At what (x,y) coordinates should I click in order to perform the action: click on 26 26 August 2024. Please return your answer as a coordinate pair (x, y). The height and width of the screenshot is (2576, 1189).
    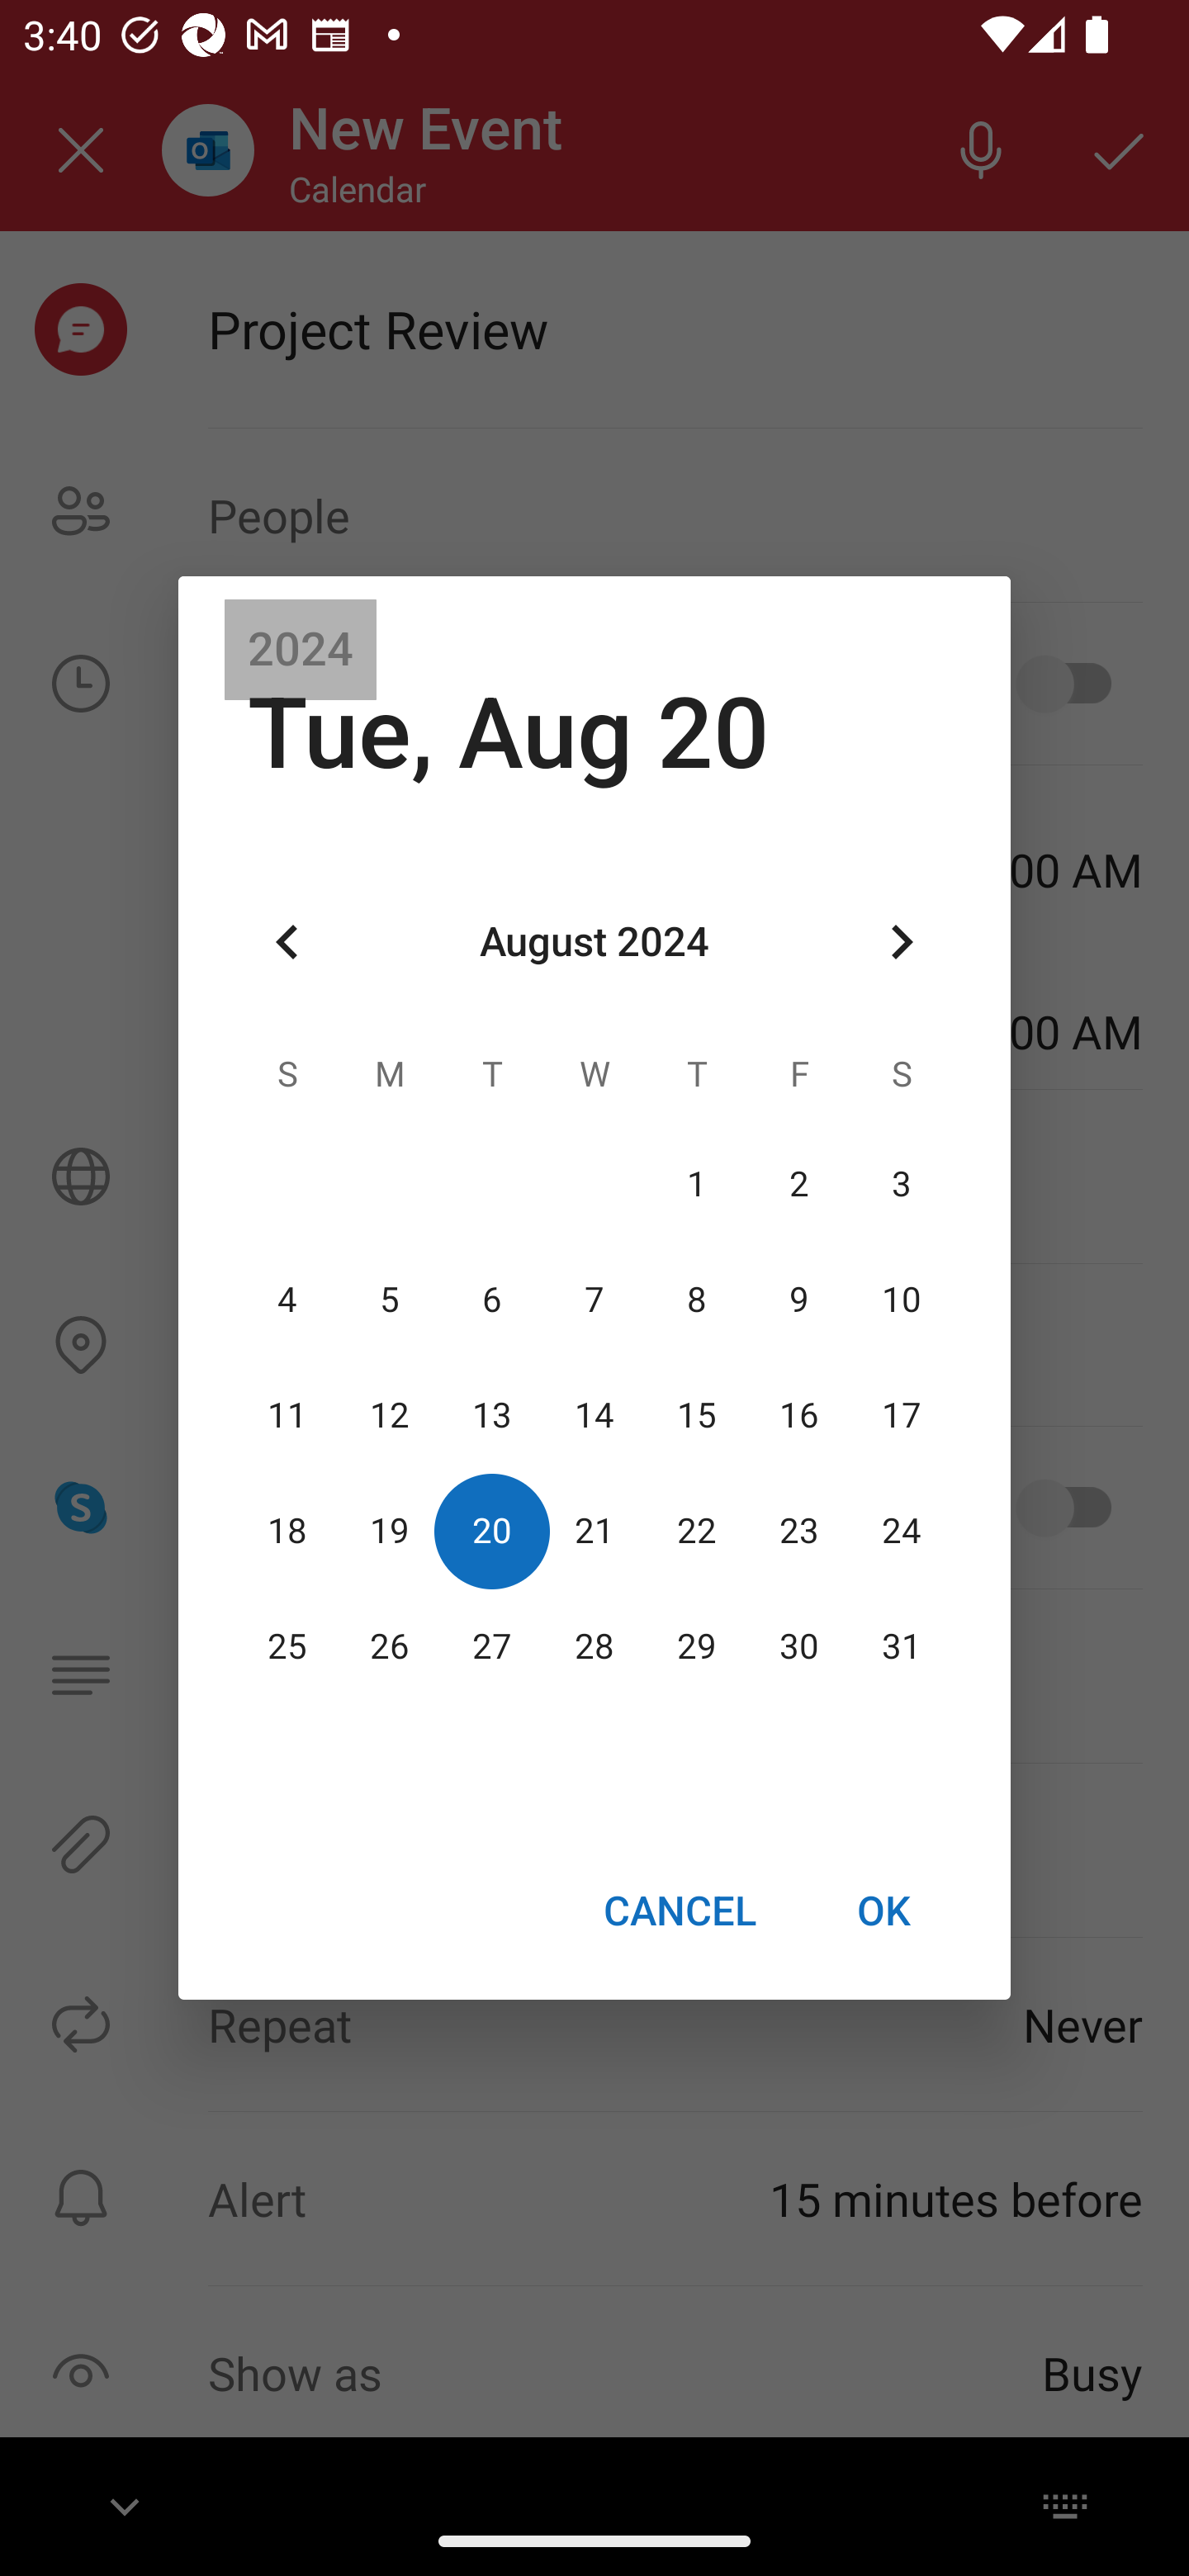
    Looking at the image, I should click on (390, 1647).